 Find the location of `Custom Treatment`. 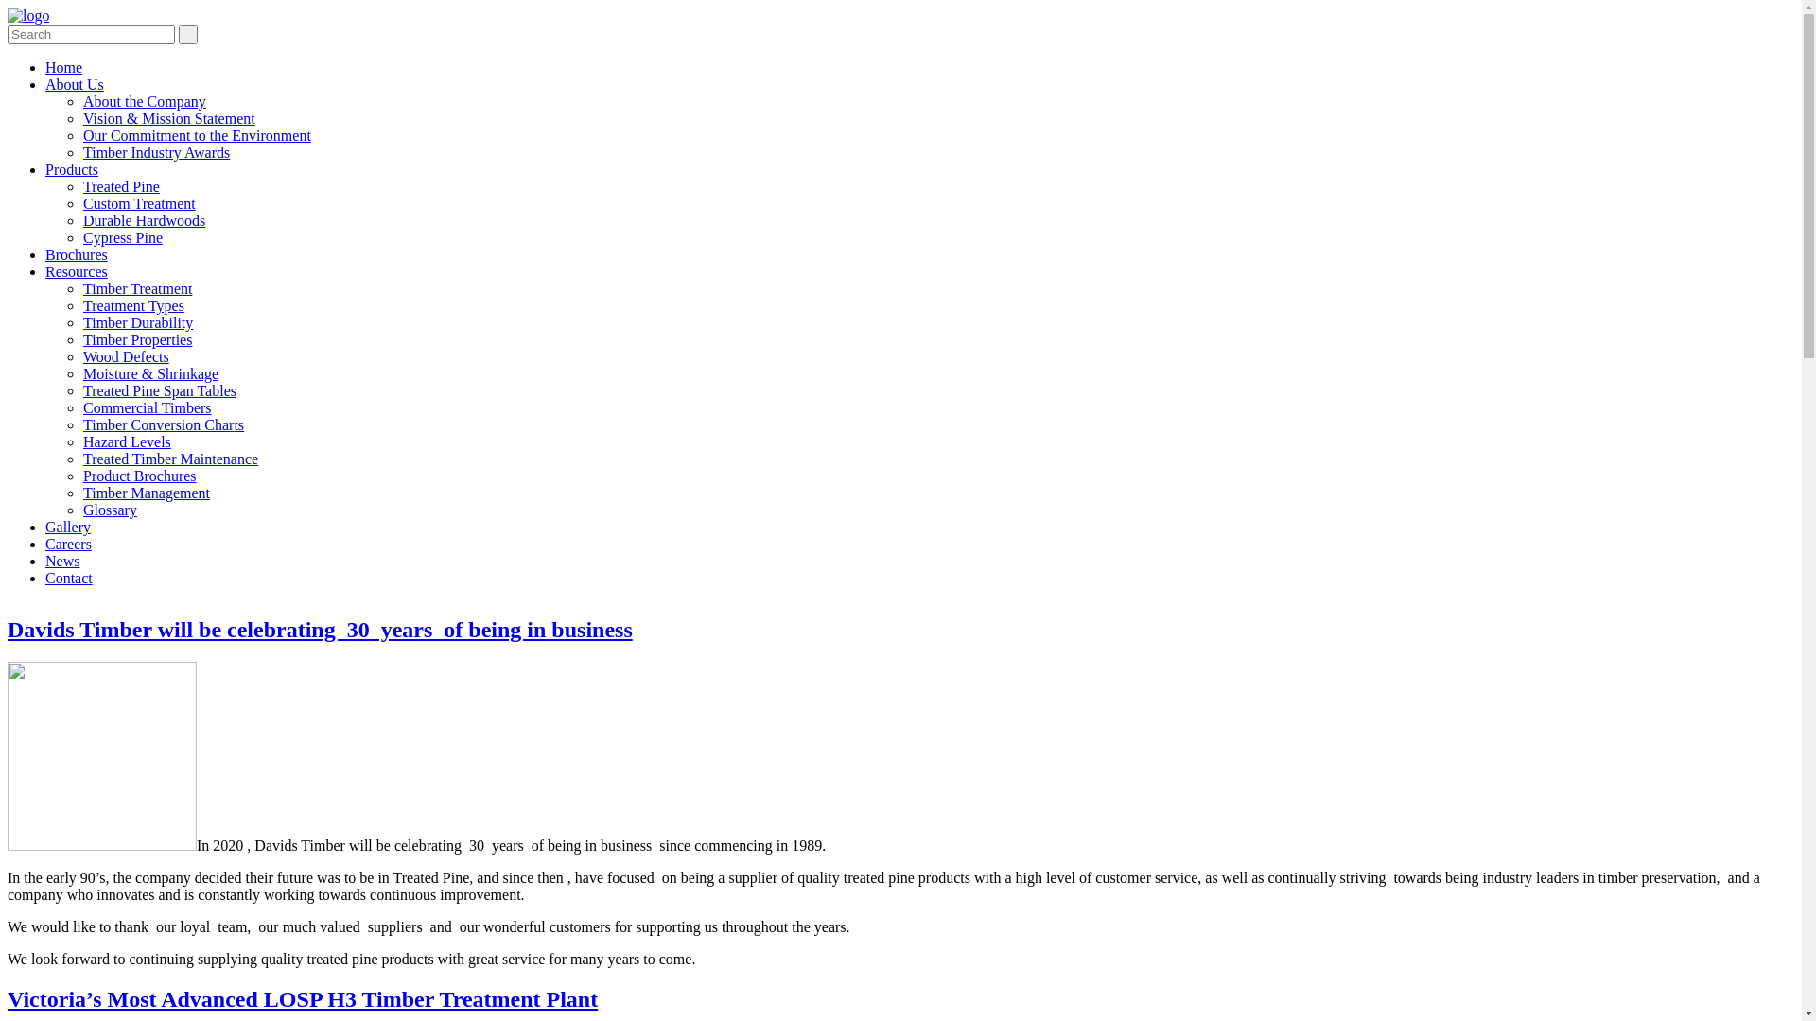

Custom Treatment is located at coordinates (140, 204).